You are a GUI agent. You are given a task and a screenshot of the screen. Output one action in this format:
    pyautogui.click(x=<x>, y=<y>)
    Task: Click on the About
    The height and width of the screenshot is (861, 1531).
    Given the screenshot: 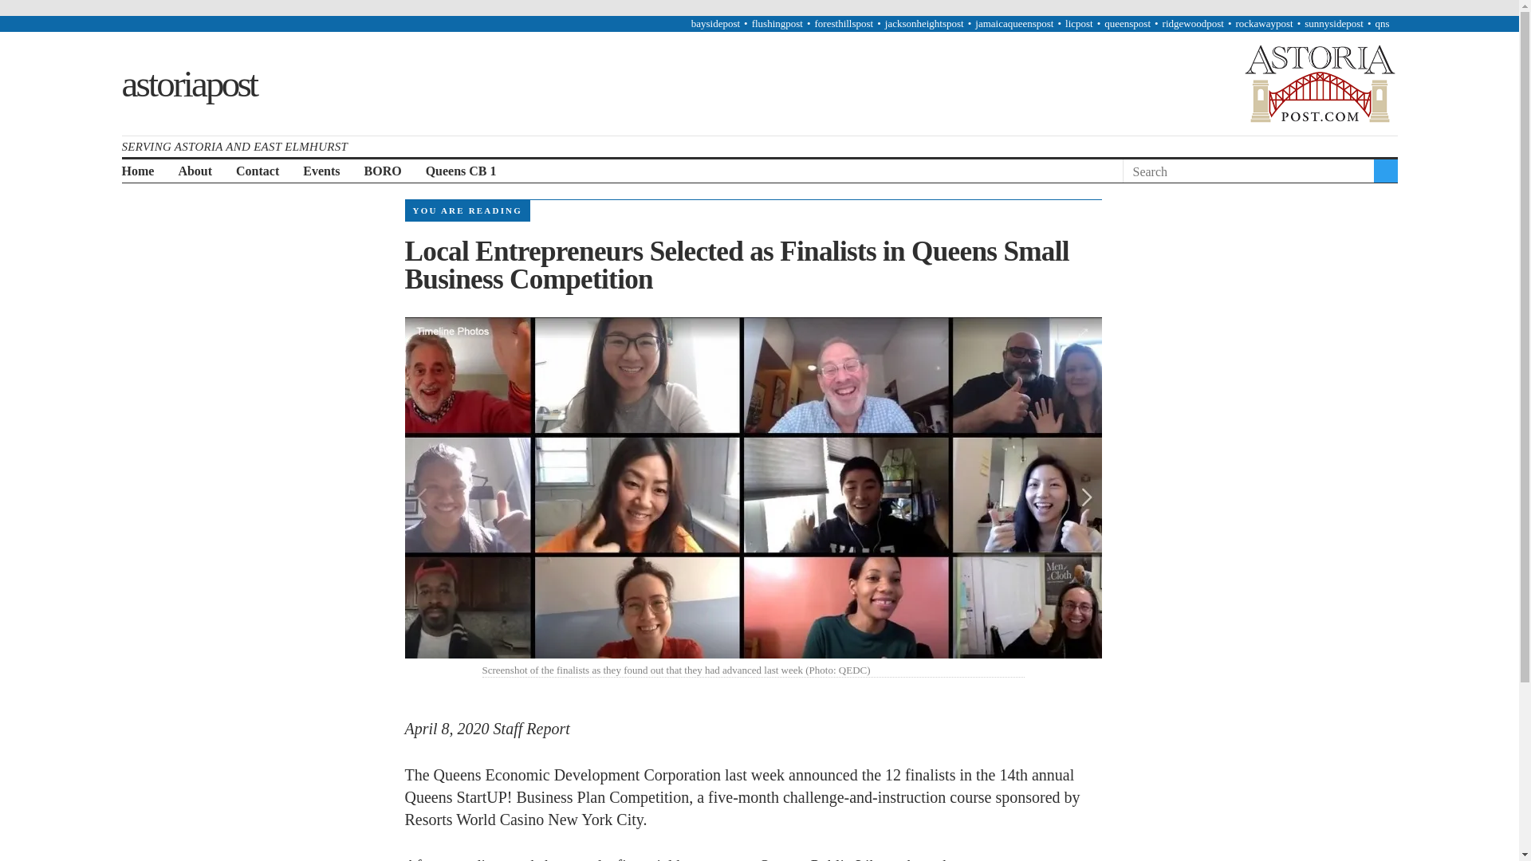 What is the action you would take?
    pyautogui.click(x=195, y=171)
    